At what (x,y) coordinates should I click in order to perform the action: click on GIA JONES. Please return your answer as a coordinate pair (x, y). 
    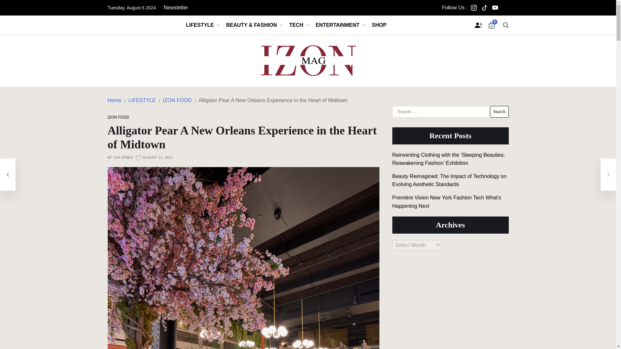
    Looking at the image, I should click on (123, 158).